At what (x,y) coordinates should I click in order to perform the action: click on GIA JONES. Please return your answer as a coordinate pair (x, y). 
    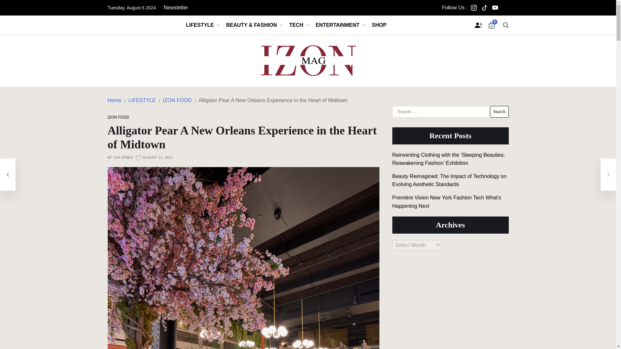
    Looking at the image, I should click on (123, 158).